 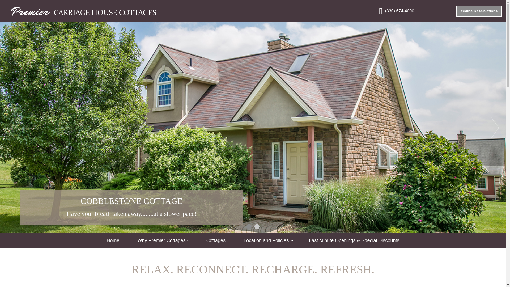 I want to click on Cottages, so click(x=249, y=226).